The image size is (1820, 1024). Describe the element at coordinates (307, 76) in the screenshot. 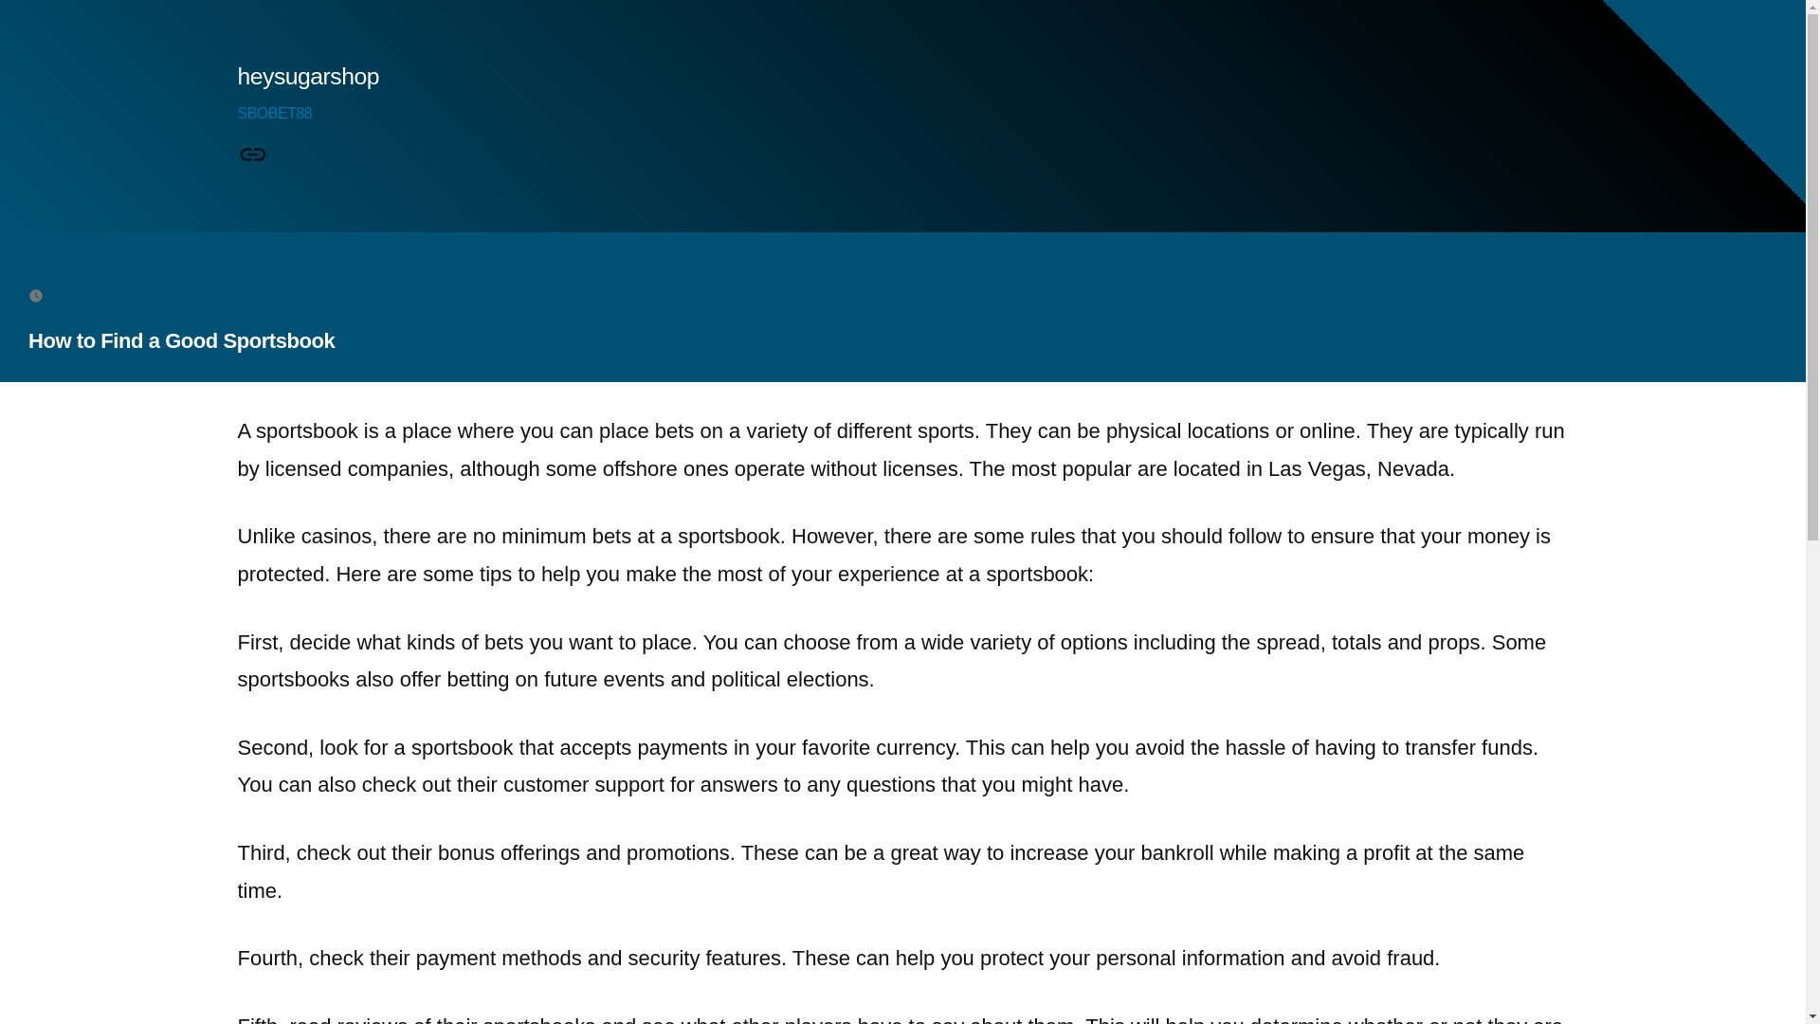

I see `heysugarshop` at that location.